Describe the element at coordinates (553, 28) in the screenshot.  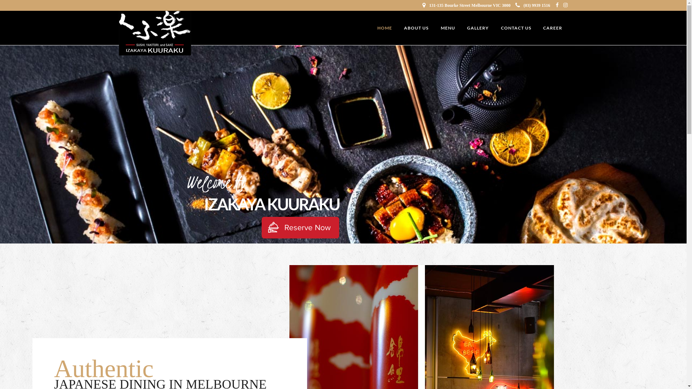
I see `CAREER` at that location.